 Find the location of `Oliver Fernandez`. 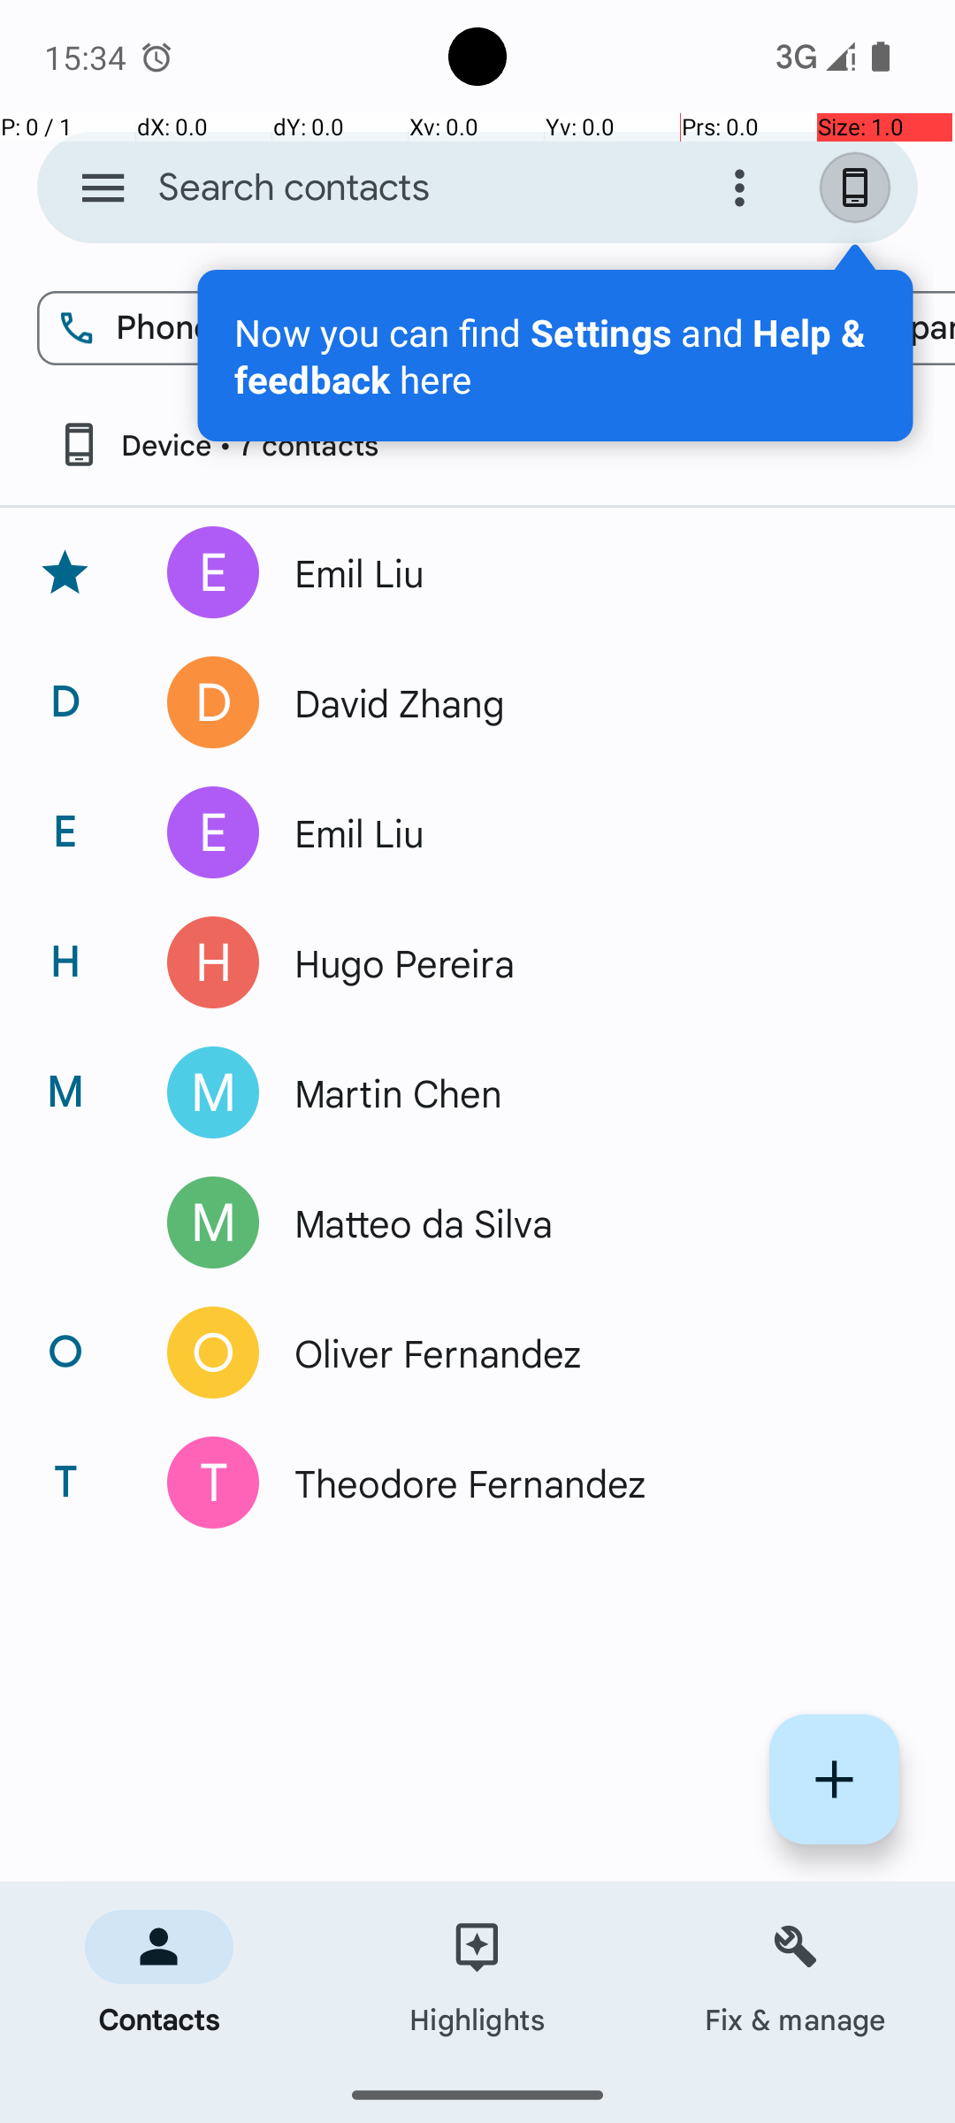

Oliver Fernandez is located at coordinates (587, 1353).